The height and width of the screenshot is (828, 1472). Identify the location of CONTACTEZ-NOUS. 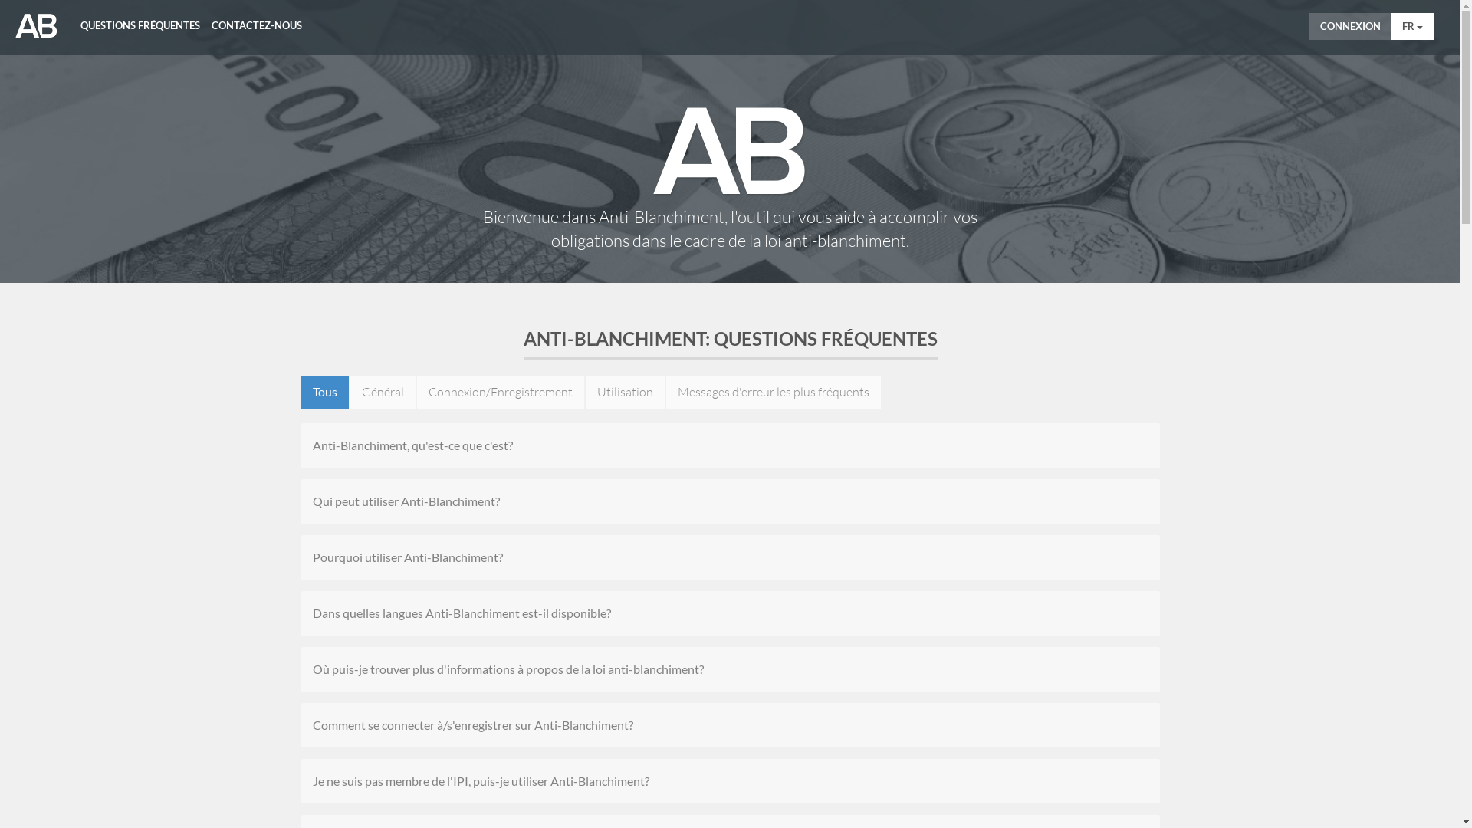
(257, 20).